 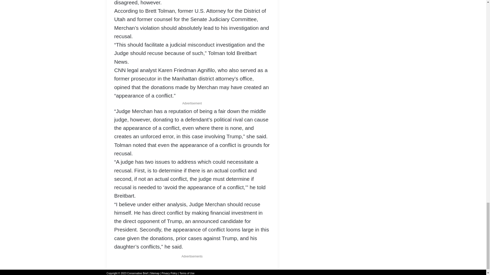 What do you see at coordinates (169, 273) in the screenshot?
I see `Privacy Policy` at bounding box center [169, 273].